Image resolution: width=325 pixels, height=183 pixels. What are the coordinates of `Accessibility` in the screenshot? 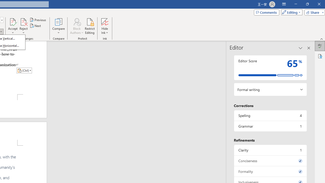 It's located at (320, 56).